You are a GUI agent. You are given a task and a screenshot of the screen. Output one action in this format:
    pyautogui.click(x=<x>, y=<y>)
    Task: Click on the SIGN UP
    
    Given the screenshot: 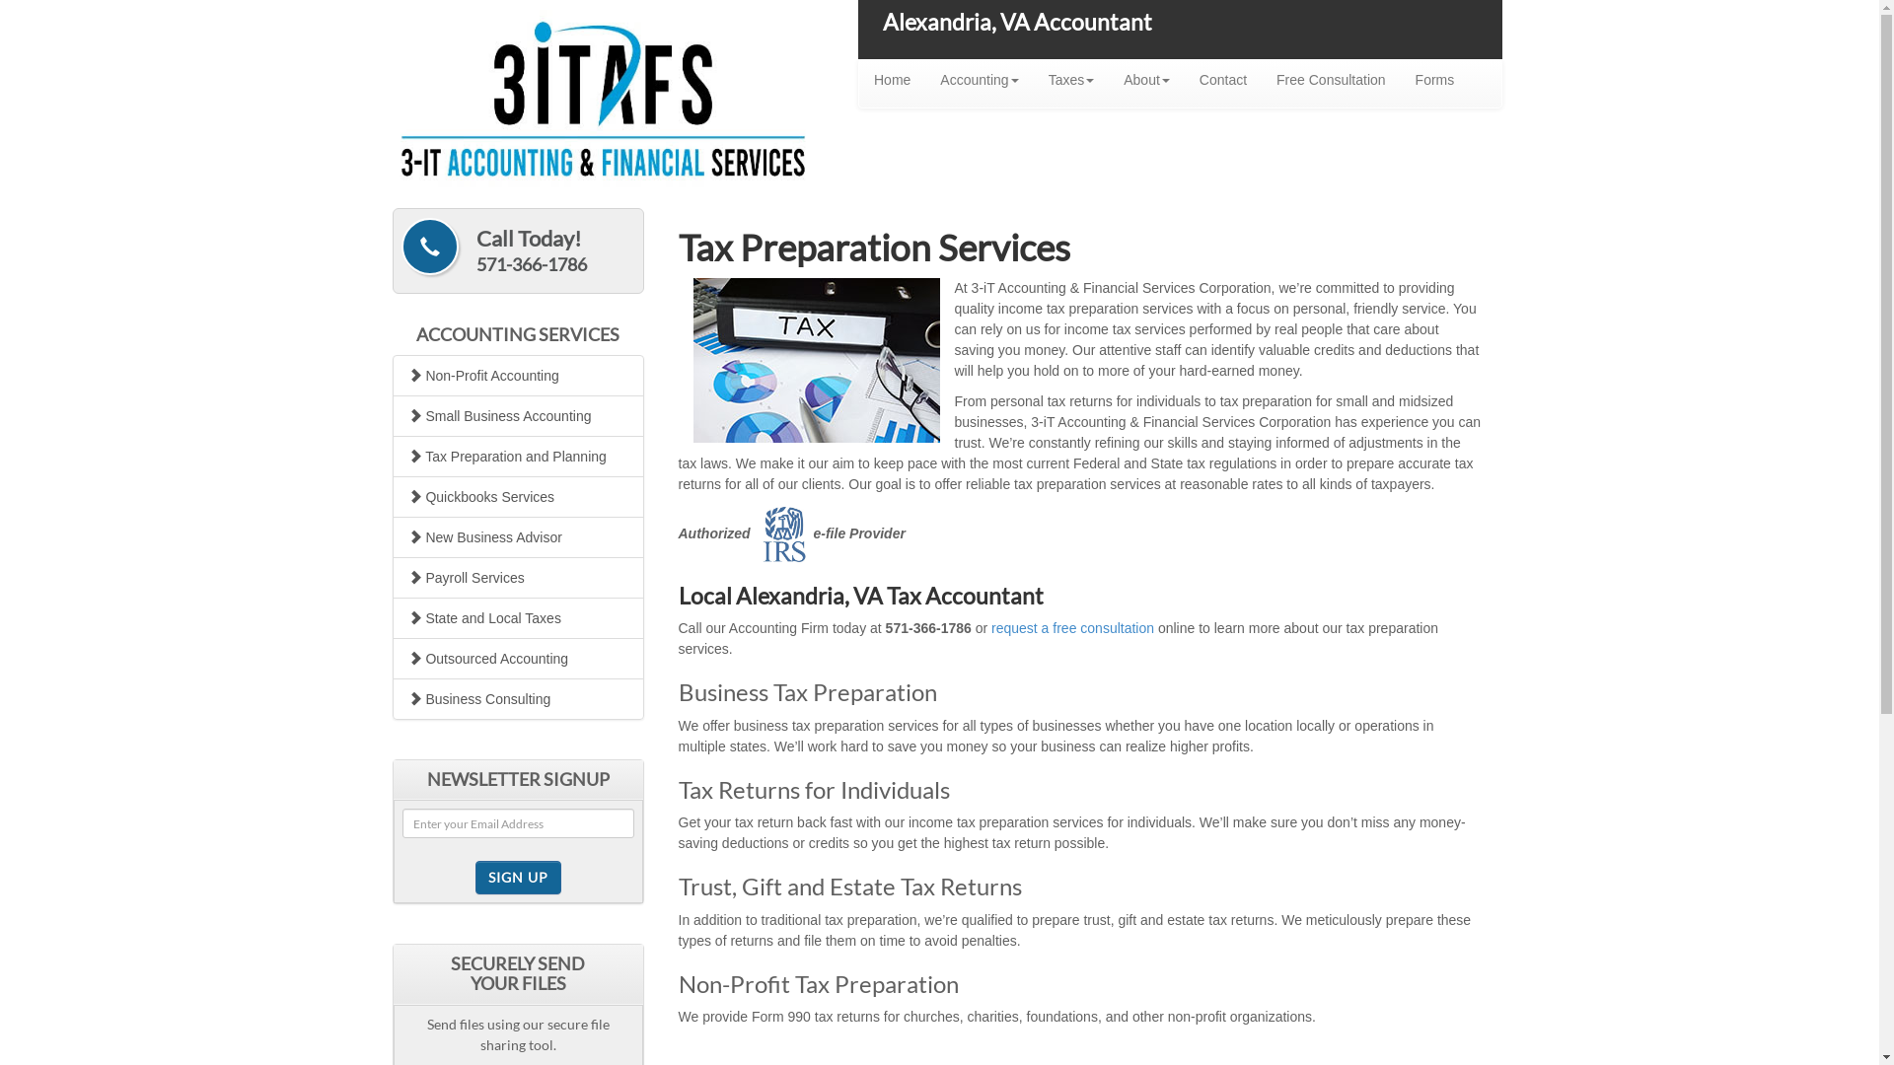 What is the action you would take?
    pyautogui.click(x=519, y=878)
    